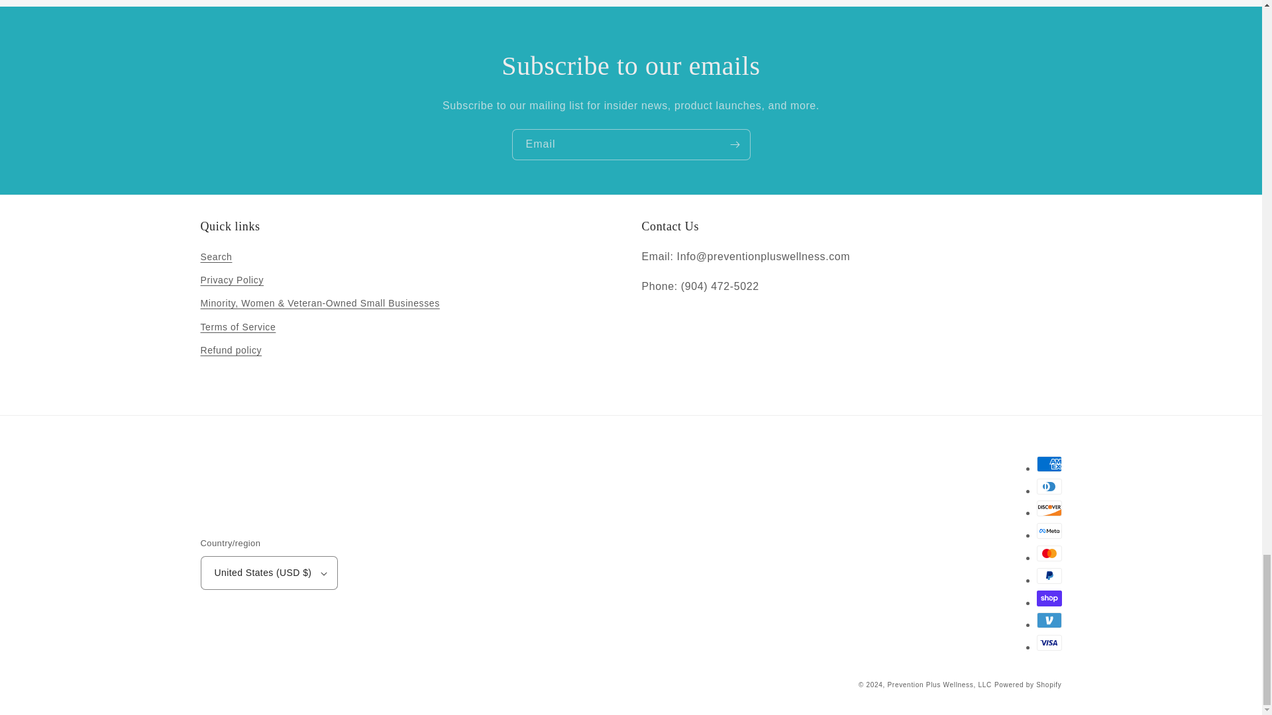 The width and height of the screenshot is (1272, 715). What do you see at coordinates (1048, 531) in the screenshot?
I see `Meta Pay` at bounding box center [1048, 531].